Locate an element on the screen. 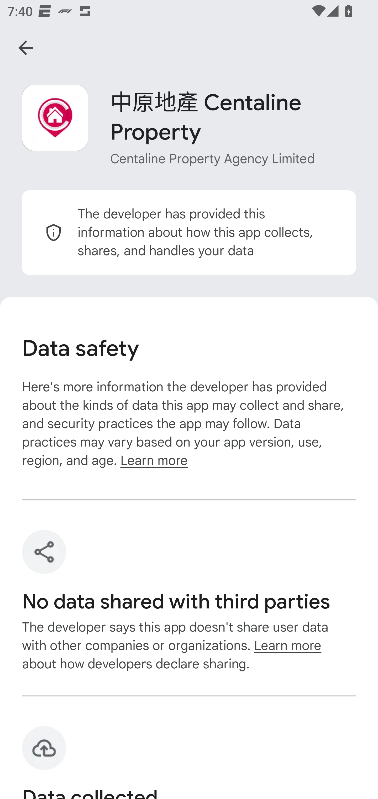 This screenshot has width=378, height=799. Navigate up is located at coordinates (26, 48).